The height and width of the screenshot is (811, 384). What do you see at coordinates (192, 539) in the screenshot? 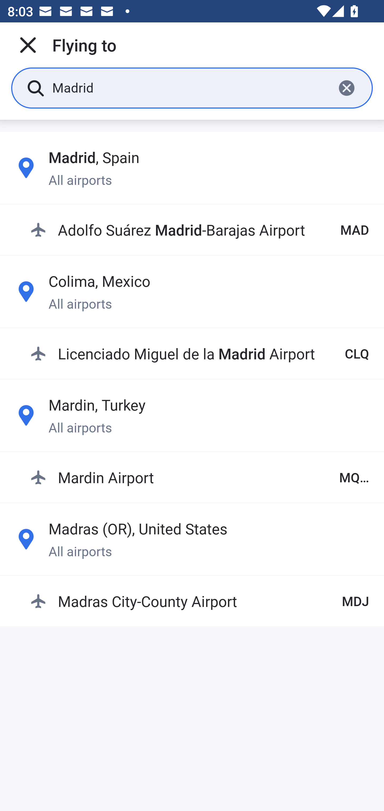
I see `Madras (OR), United States All airports` at bounding box center [192, 539].